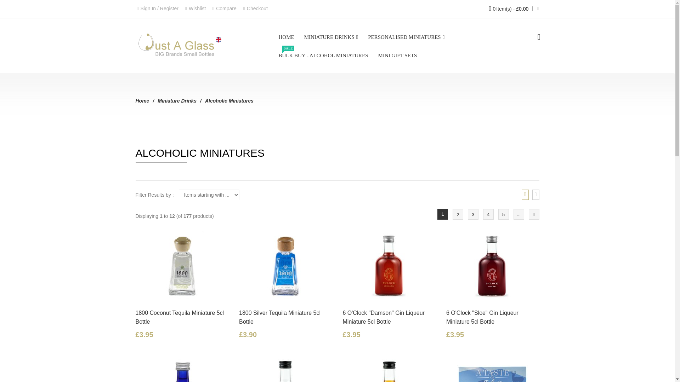 This screenshot has height=382, width=680. What do you see at coordinates (257, 8) in the screenshot?
I see `Checkout` at bounding box center [257, 8].